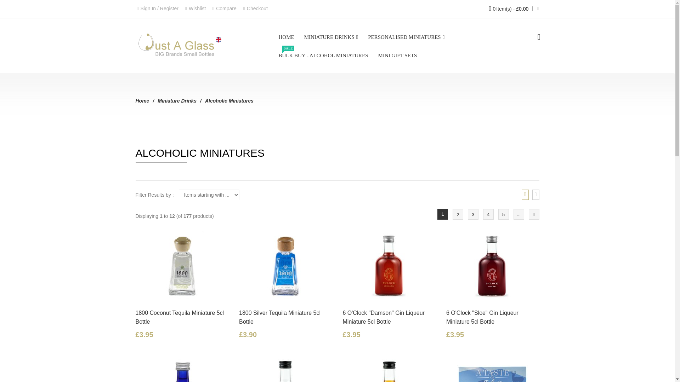 This screenshot has height=382, width=680. What do you see at coordinates (257, 8) in the screenshot?
I see `Checkout` at bounding box center [257, 8].